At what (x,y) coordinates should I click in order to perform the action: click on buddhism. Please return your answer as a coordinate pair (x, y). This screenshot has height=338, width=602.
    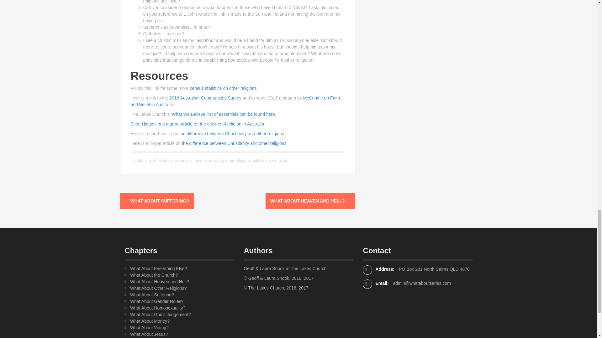
    Looking at the image, I should click on (142, 160).